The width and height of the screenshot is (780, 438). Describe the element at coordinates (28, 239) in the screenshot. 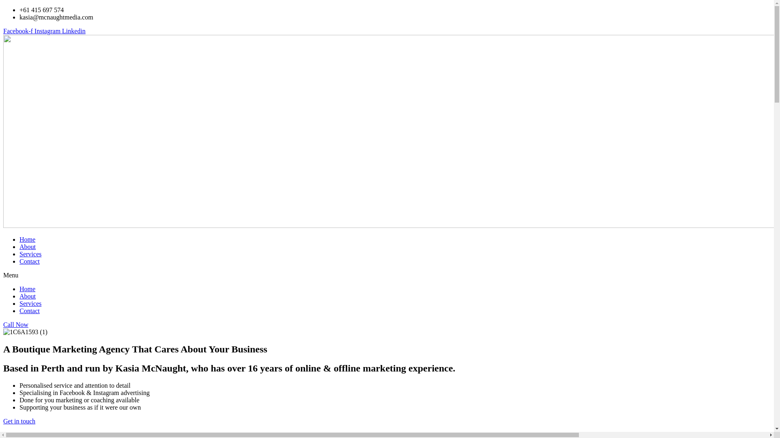

I see `Home` at that location.